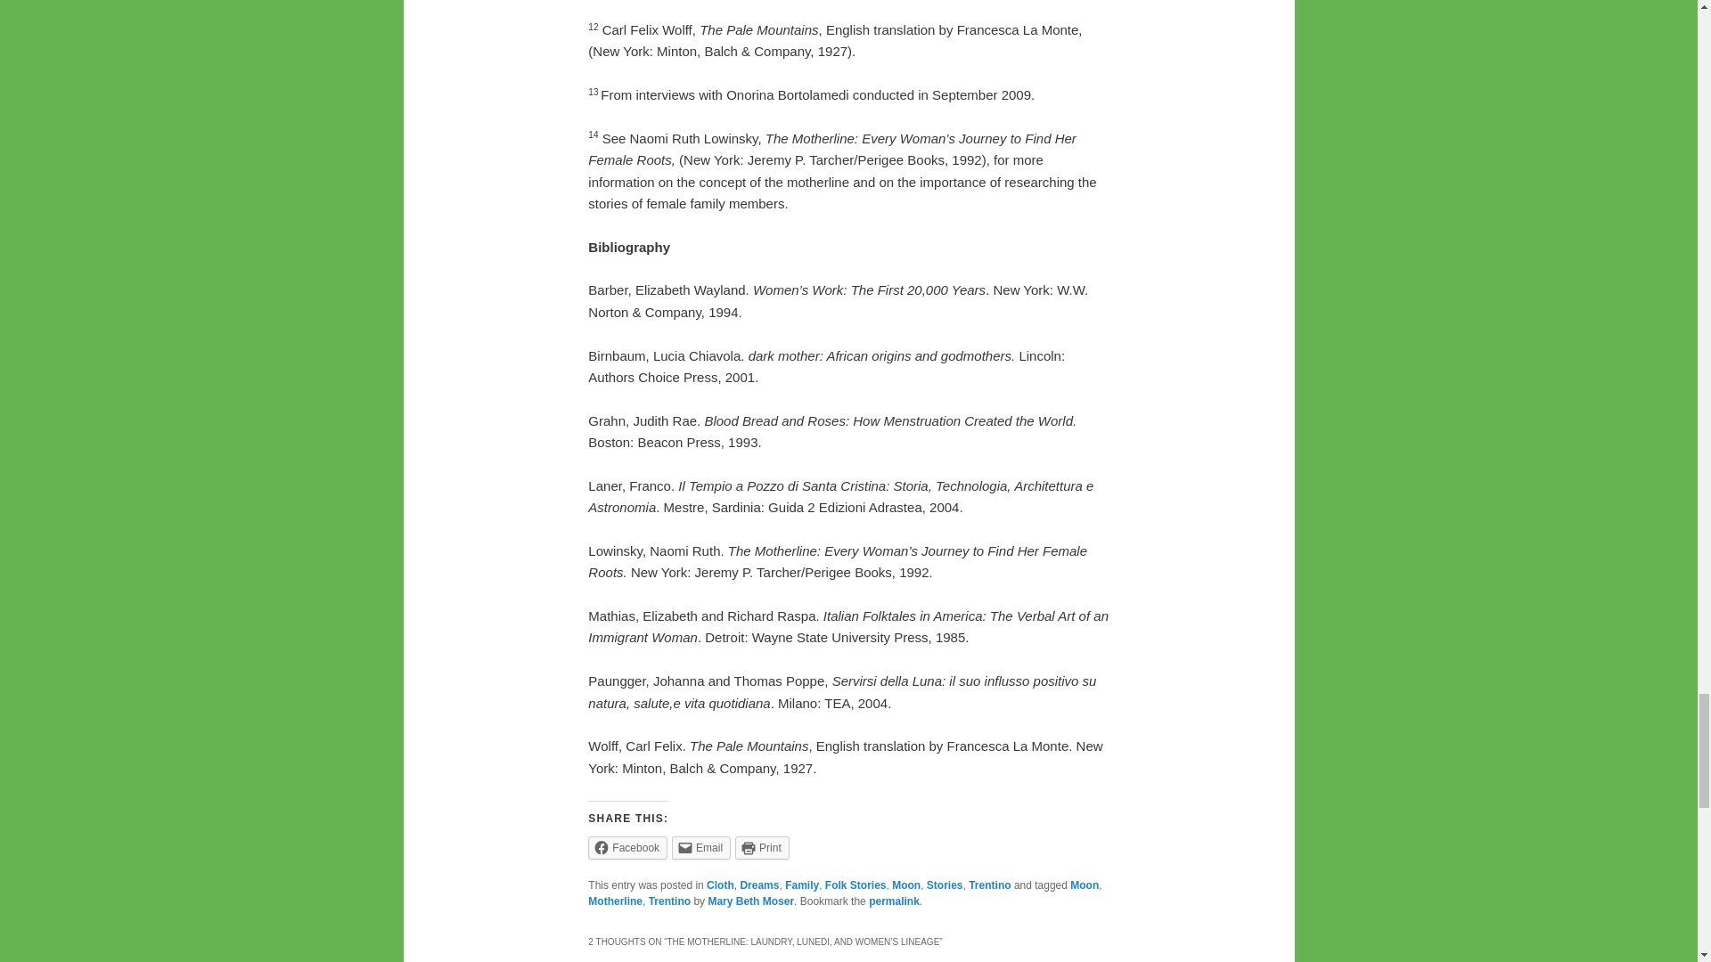  I want to click on Moon, so click(905, 885).